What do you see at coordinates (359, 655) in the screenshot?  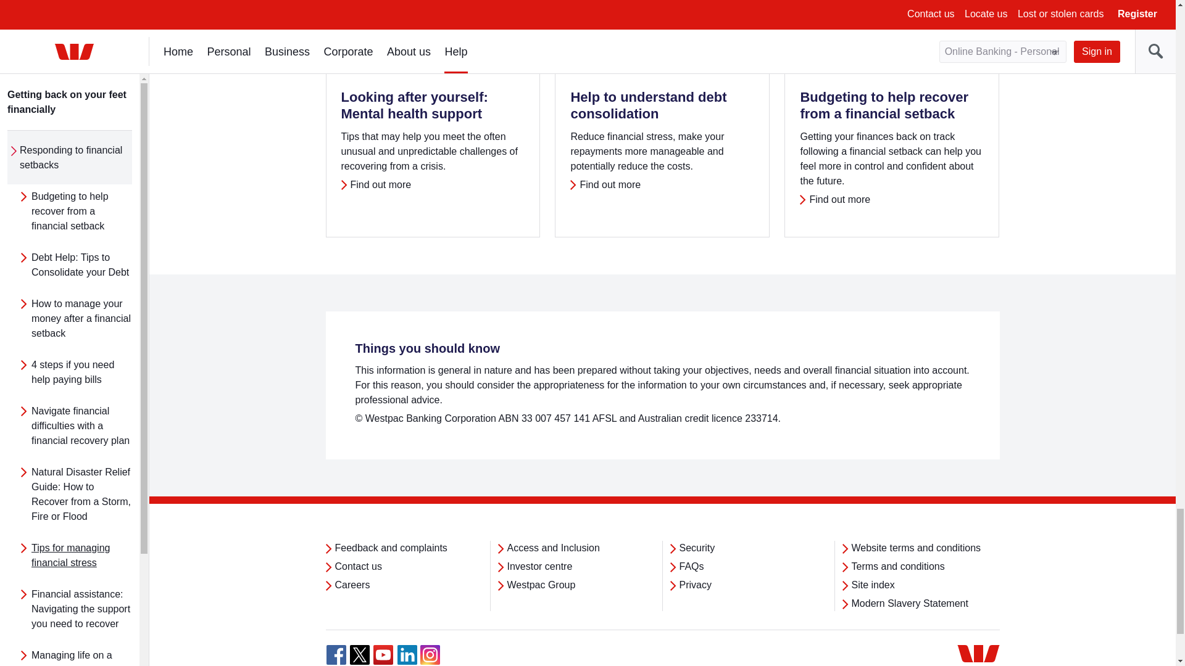 I see `Twitter` at bounding box center [359, 655].